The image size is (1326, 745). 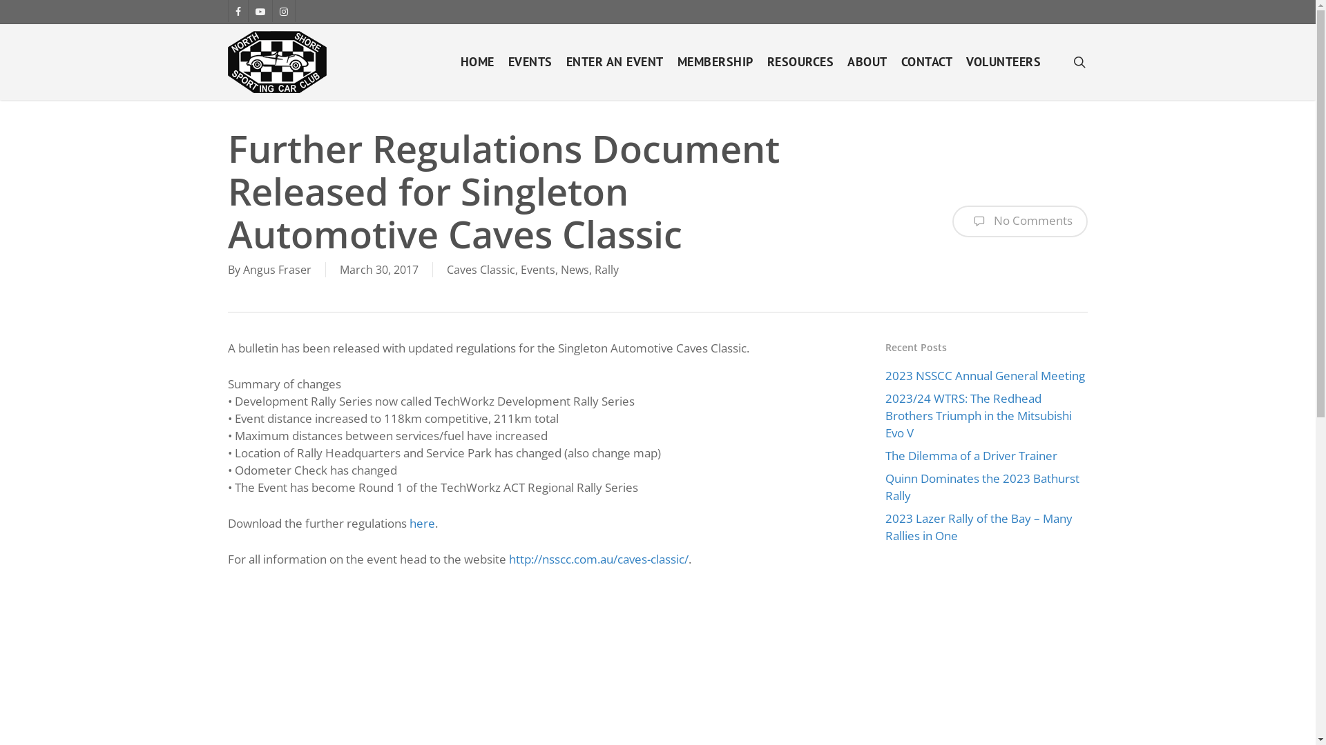 I want to click on CONTACT, so click(x=927, y=62).